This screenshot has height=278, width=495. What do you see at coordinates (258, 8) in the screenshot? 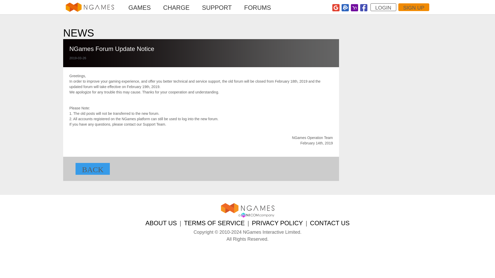
I see `FORUMS` at bounding box center [258, 8].